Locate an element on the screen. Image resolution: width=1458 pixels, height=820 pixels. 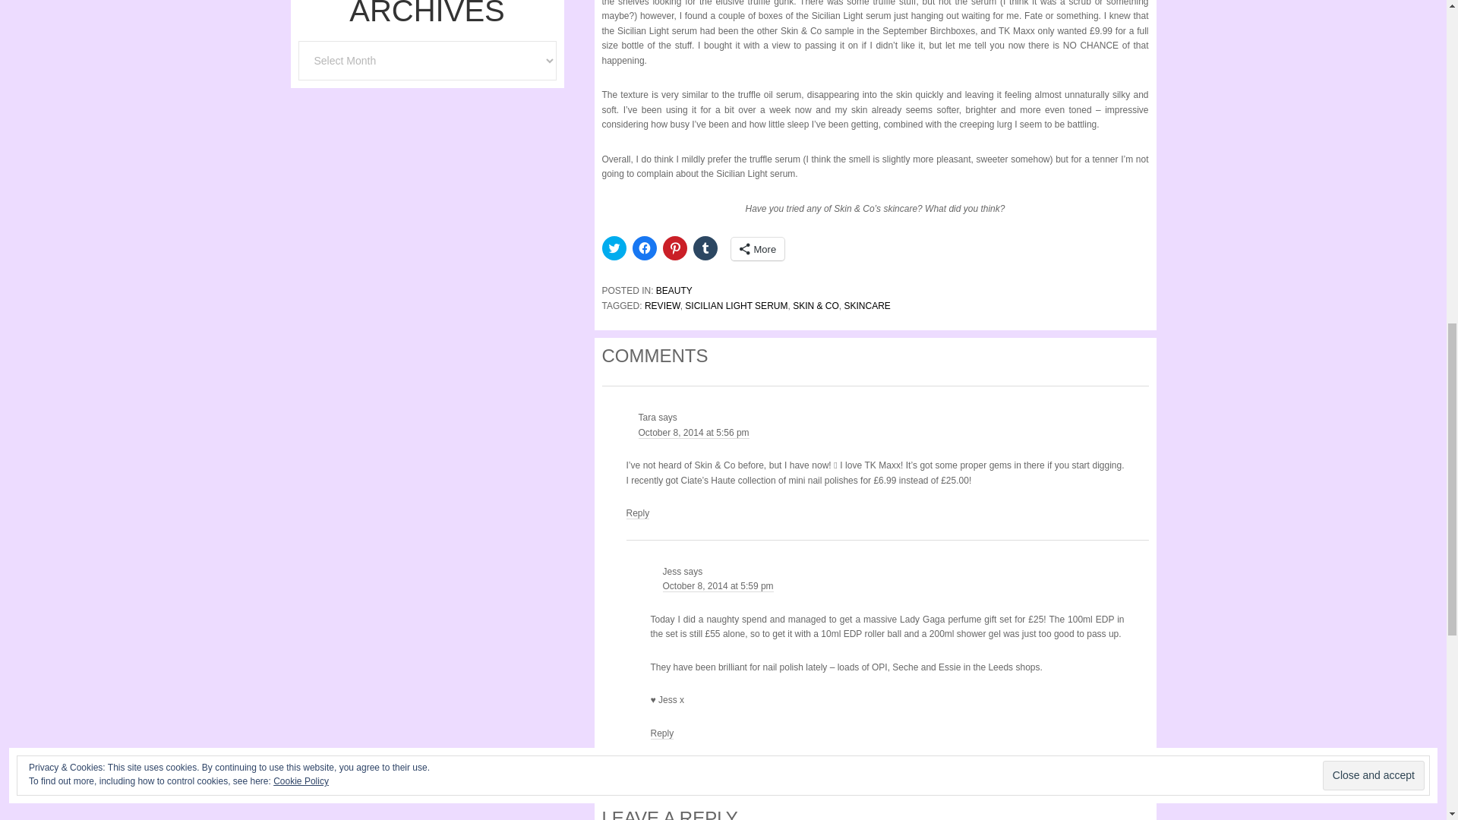
More is located at coordinates (756, 249).